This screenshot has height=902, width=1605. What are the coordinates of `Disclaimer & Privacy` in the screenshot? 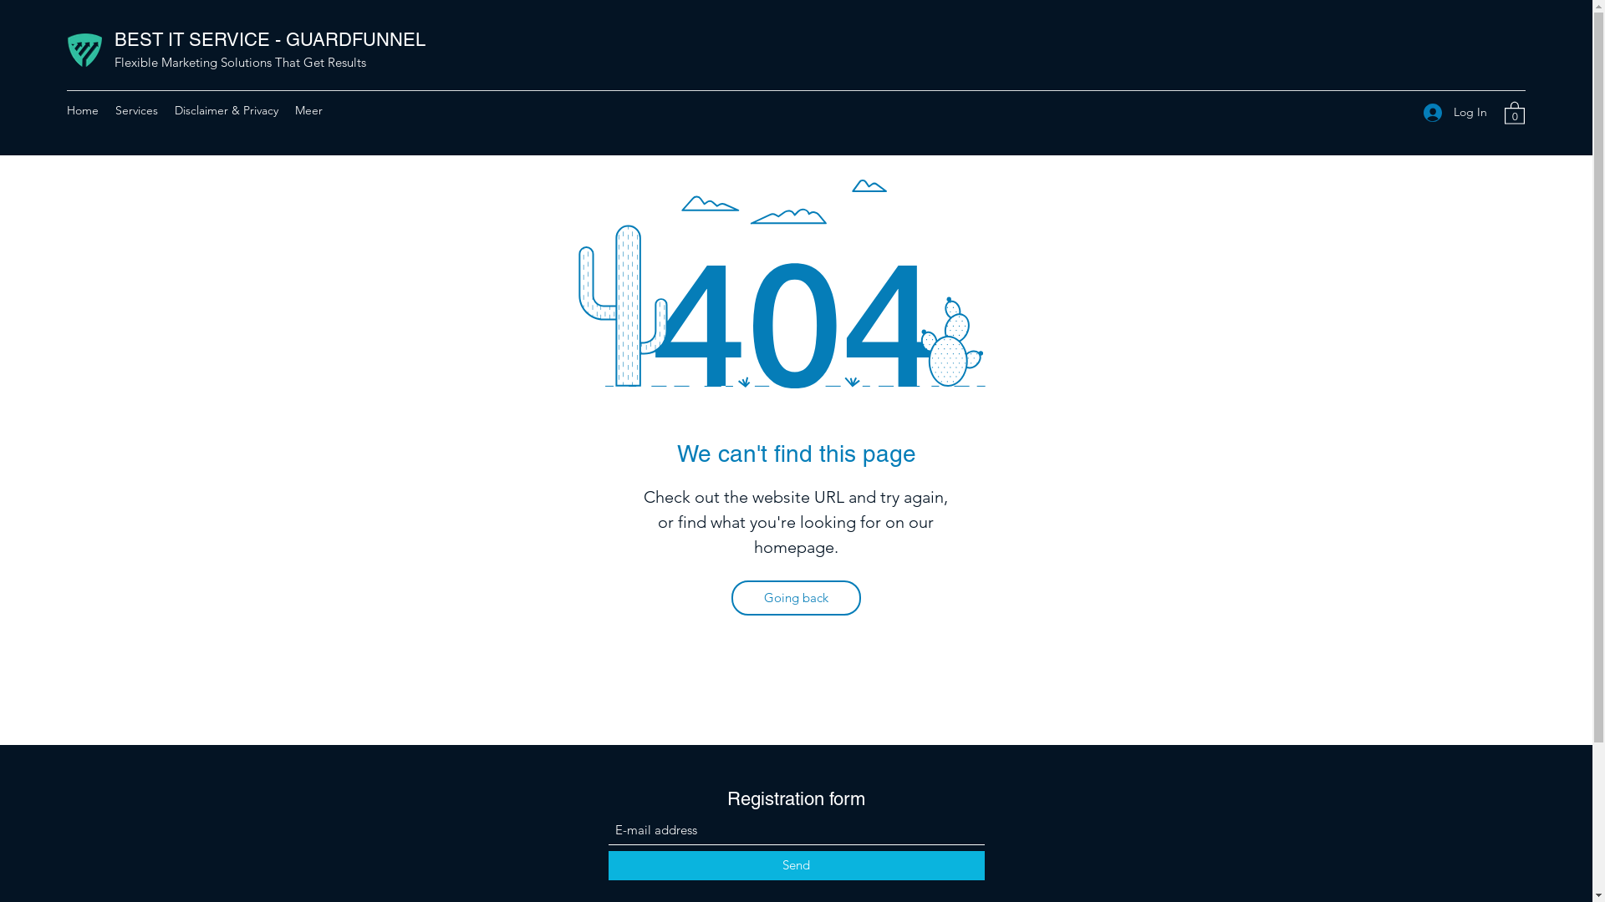 It's located at (227, 113).